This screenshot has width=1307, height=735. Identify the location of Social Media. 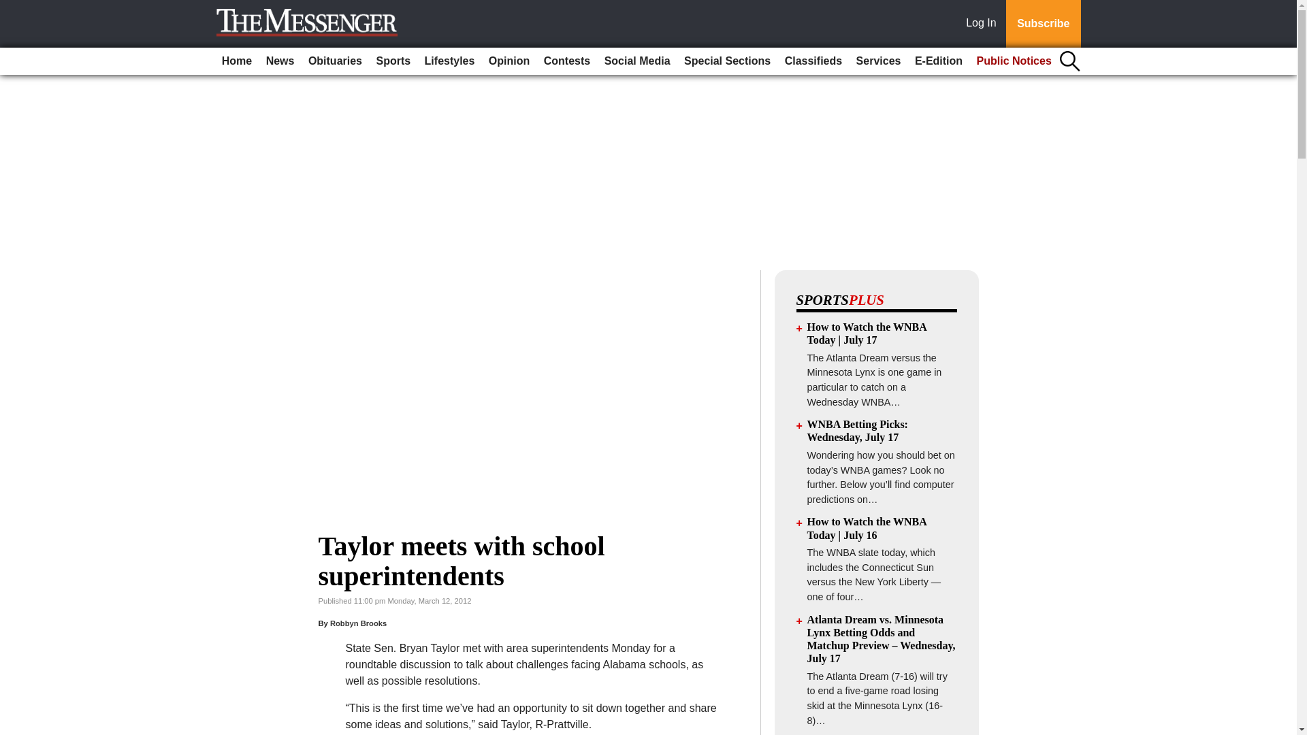
(637, 61).